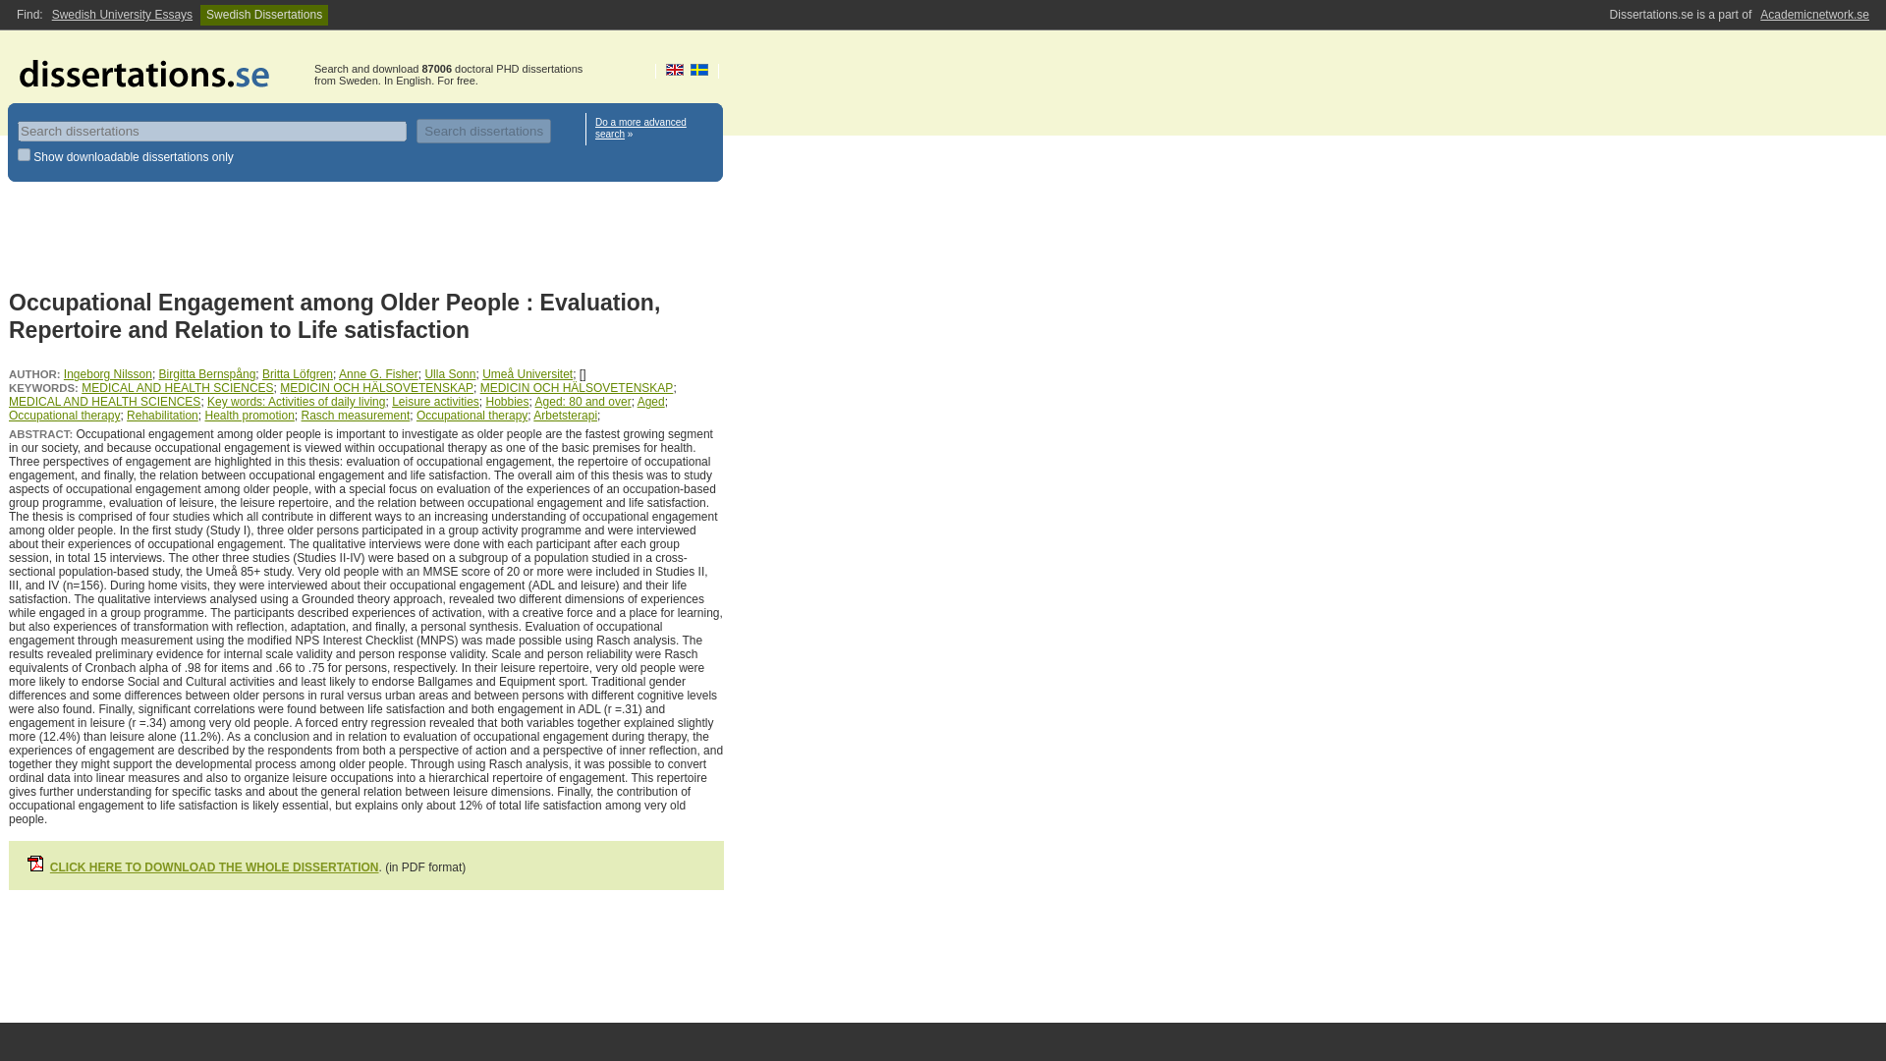 This screenshot has height=1061, width=1886. I want to click on Occupational therapy, so click(65, 415).